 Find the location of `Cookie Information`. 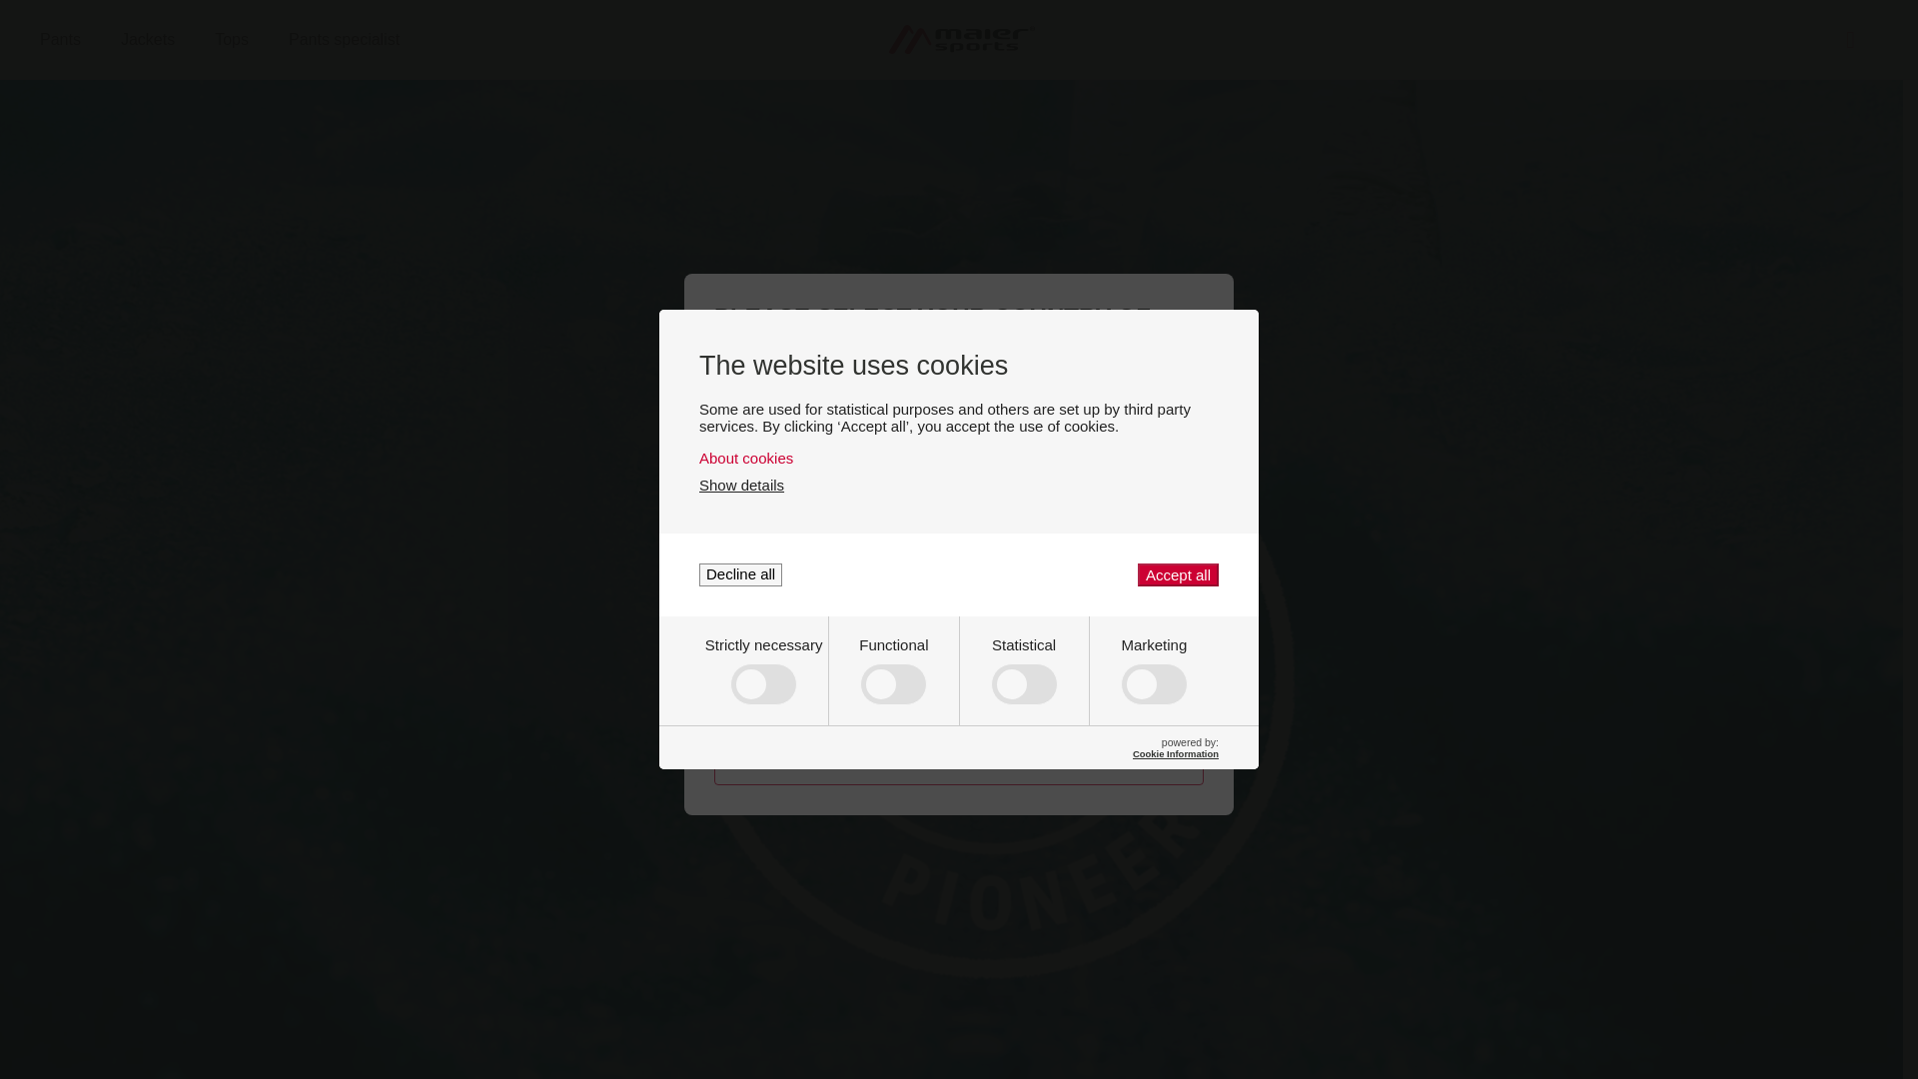

Cookie Information is located at coordinates (230, 40).